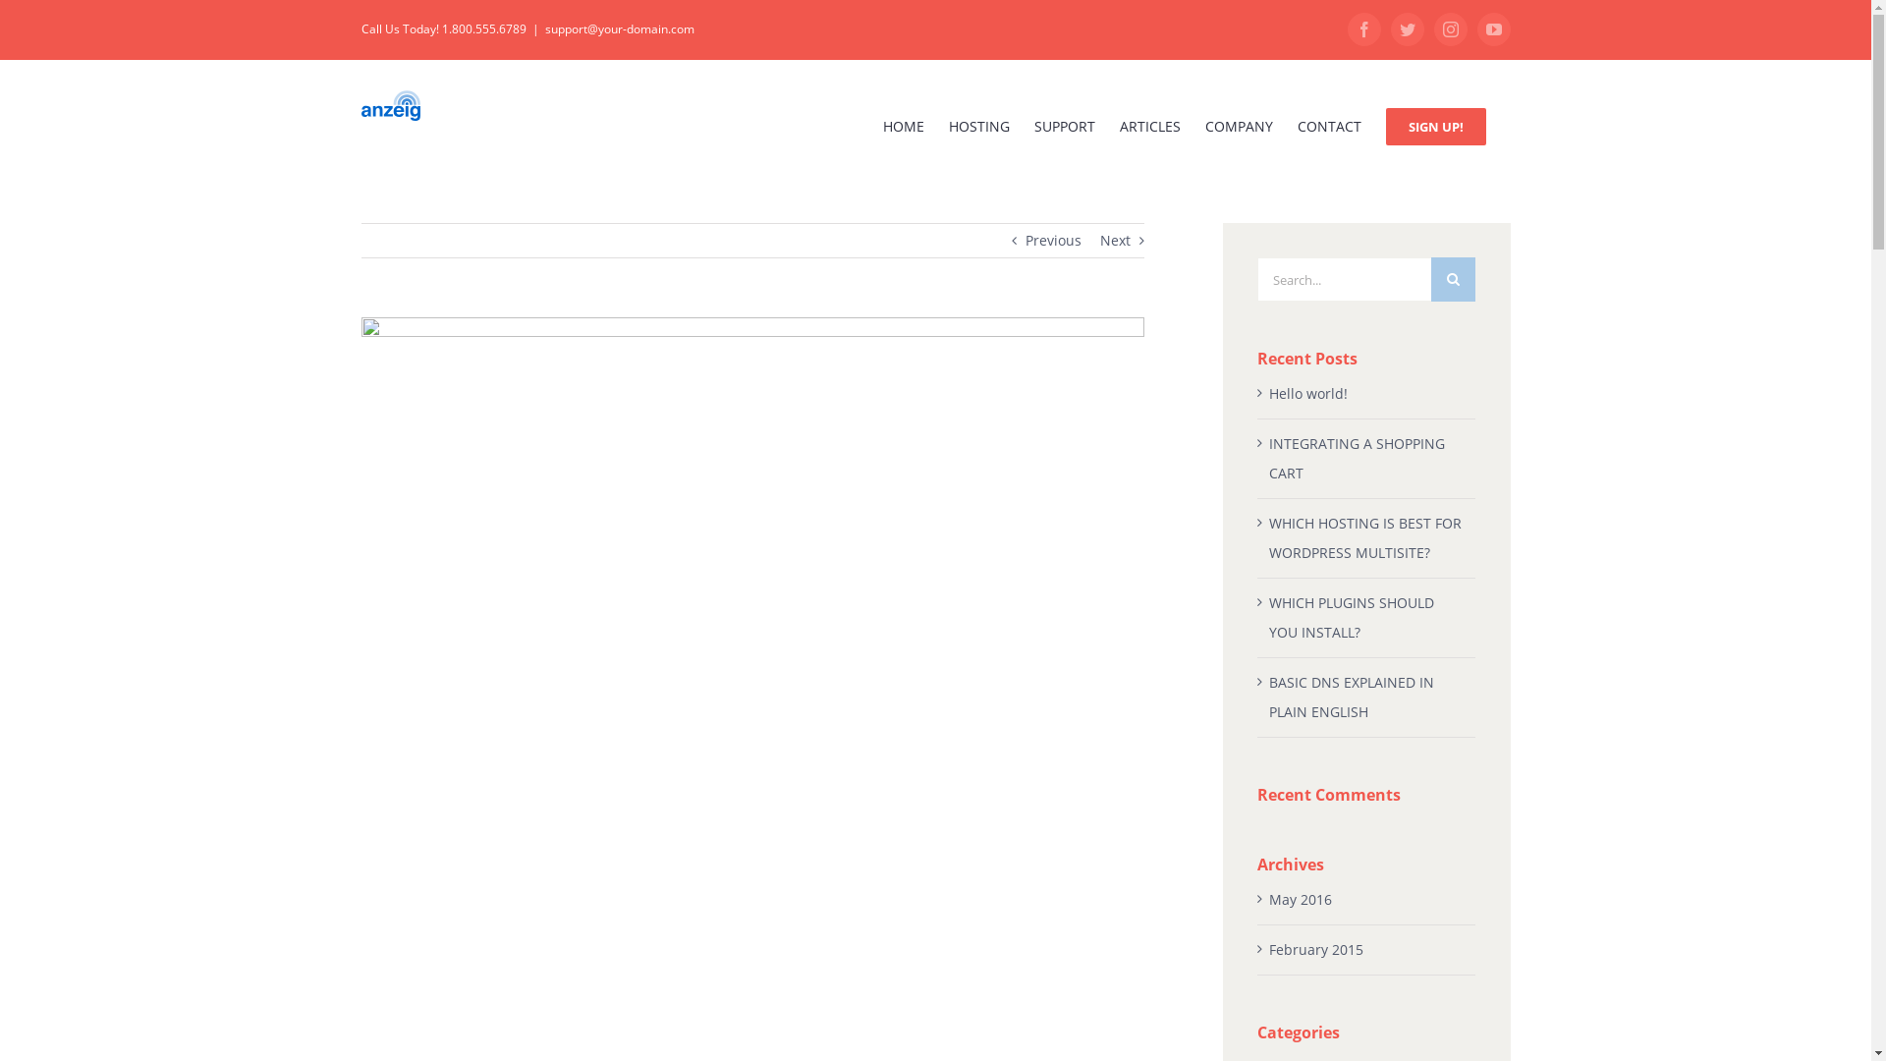  I want to click on COMPANY, so click(1238, 126).